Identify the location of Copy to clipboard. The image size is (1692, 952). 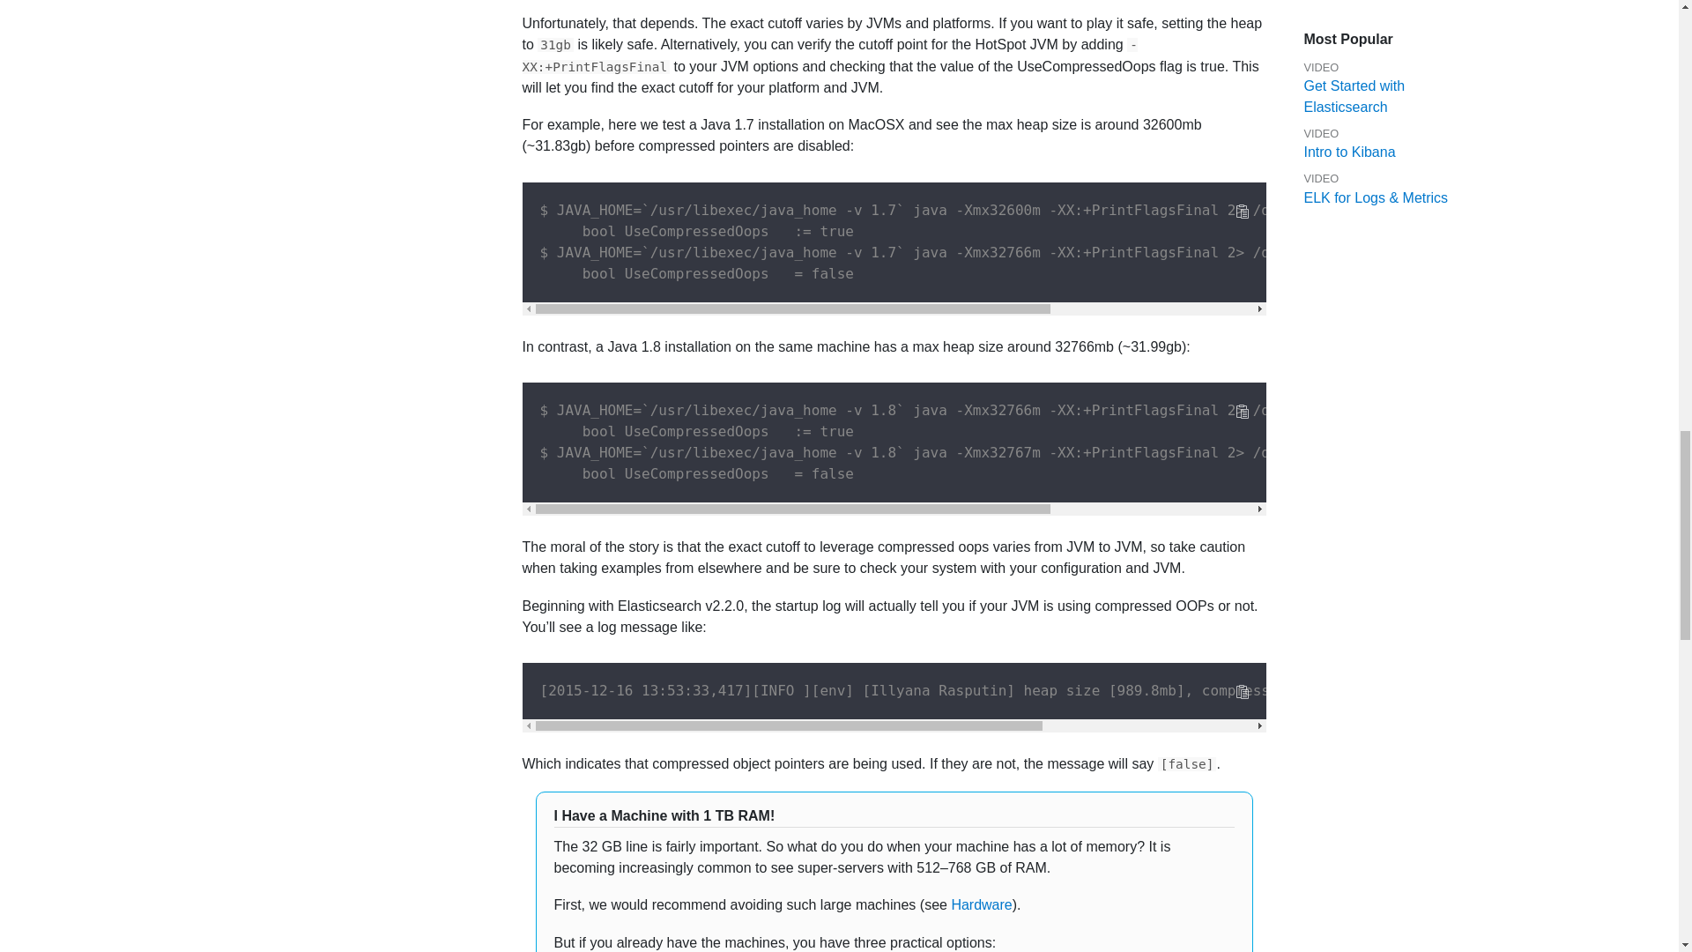
(1241, 691).